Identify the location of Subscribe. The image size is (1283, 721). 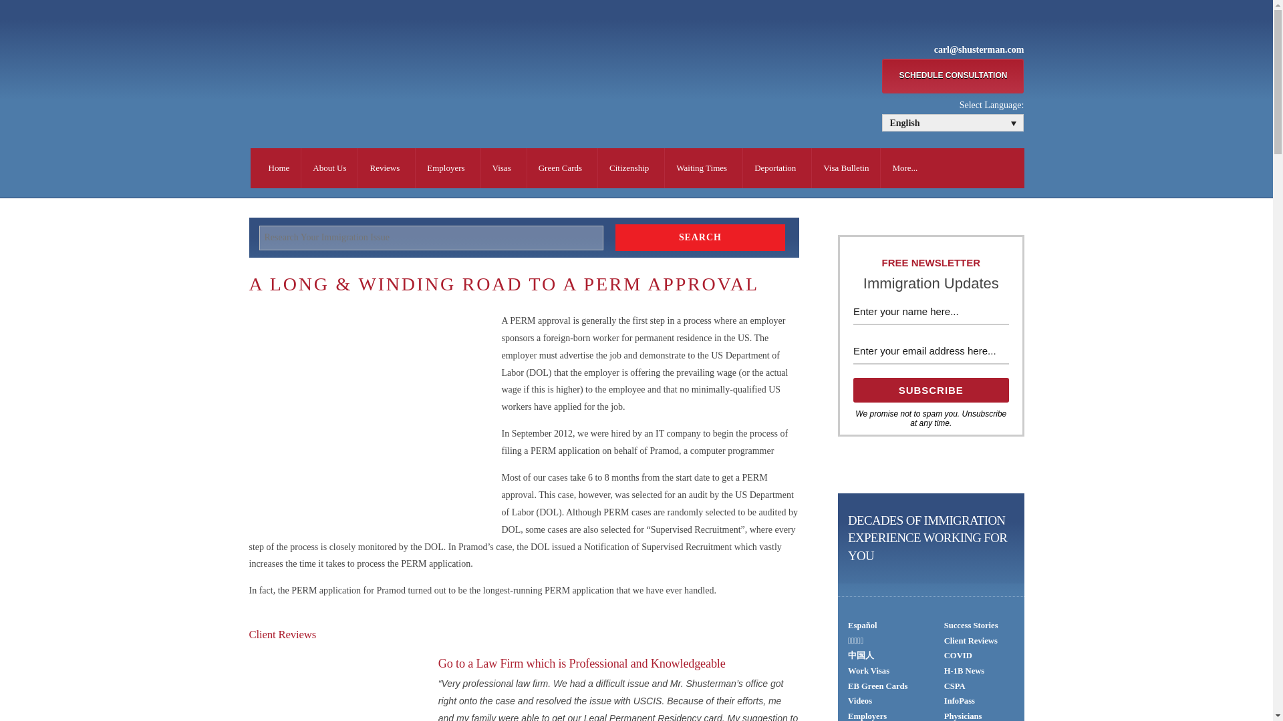
(930, 390).